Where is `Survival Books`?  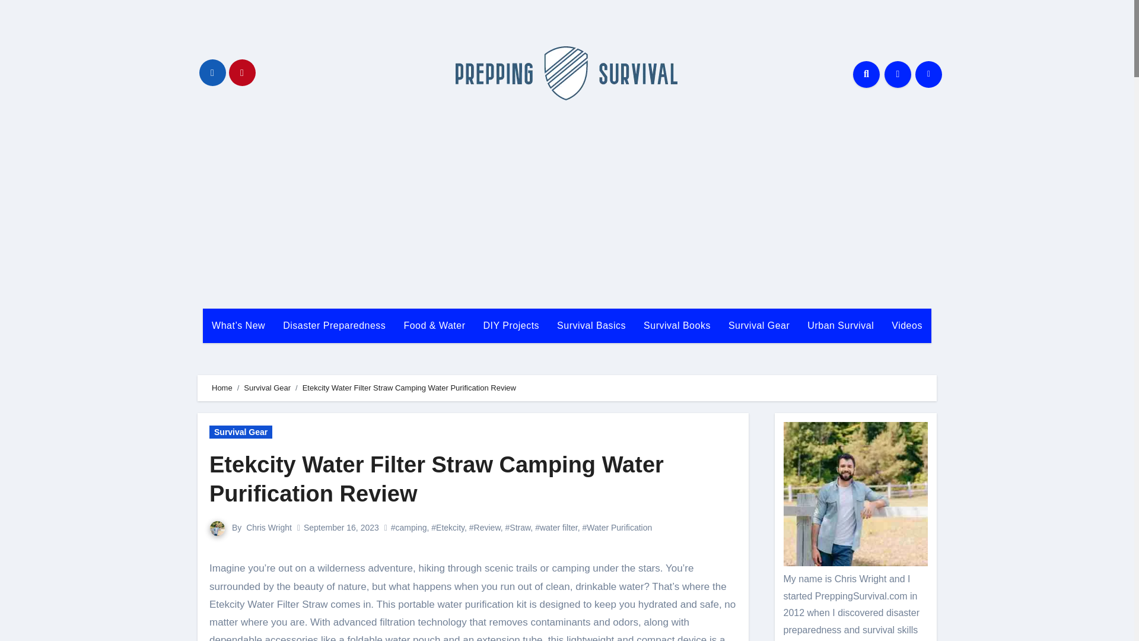
Survival Books is located at coordinates (677, 325).